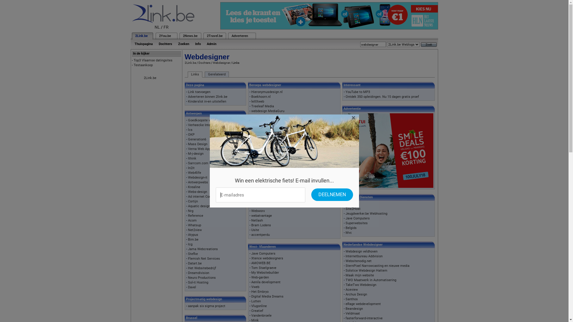 This screenshot has width=573, height=322. I want to click on eRage webdevelopment, so click(363, 304).